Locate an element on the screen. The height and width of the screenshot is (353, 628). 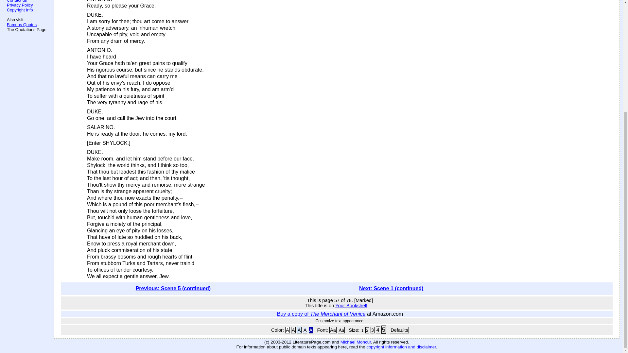
Serif is located at coordinates (341, 330).